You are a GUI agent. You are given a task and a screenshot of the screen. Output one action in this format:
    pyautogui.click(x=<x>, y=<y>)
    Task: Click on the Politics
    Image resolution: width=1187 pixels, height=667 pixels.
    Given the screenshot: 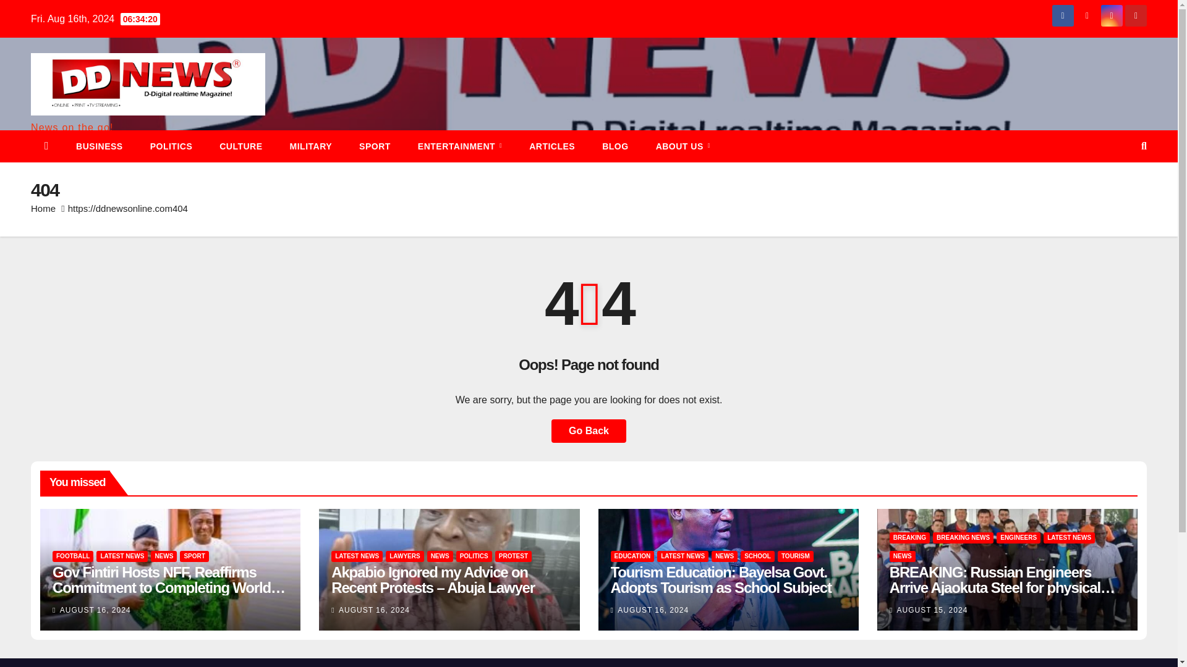 What is the action you would take?
    pyautogui.click(x=171, y=146)
    